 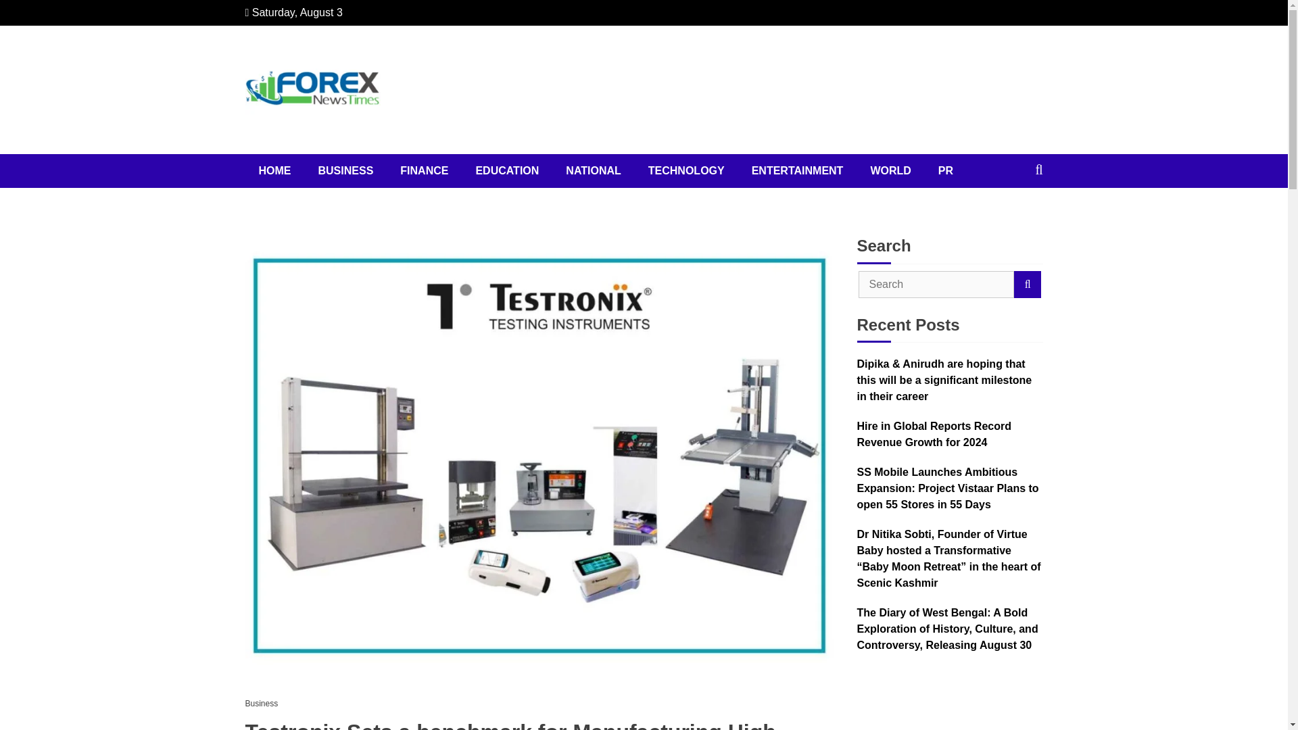 What do you see at coordinates (425, 170) in the screenshot?
I see `FINANCE` at bounding box center [425, 170].